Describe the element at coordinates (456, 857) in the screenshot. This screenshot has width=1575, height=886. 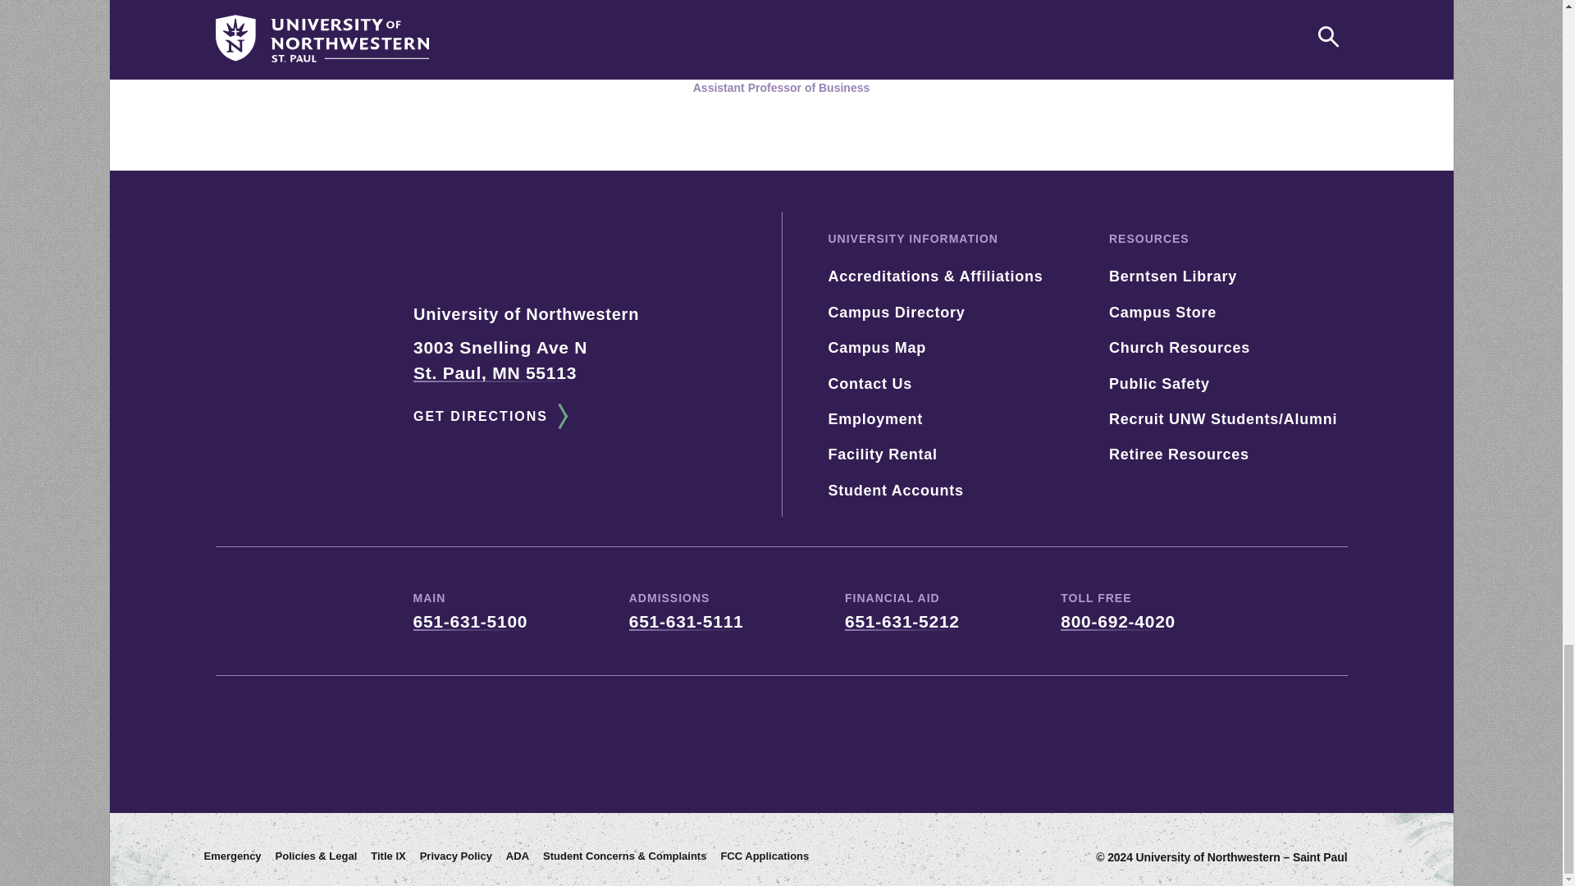
I see `Privacy Policy` at that location.